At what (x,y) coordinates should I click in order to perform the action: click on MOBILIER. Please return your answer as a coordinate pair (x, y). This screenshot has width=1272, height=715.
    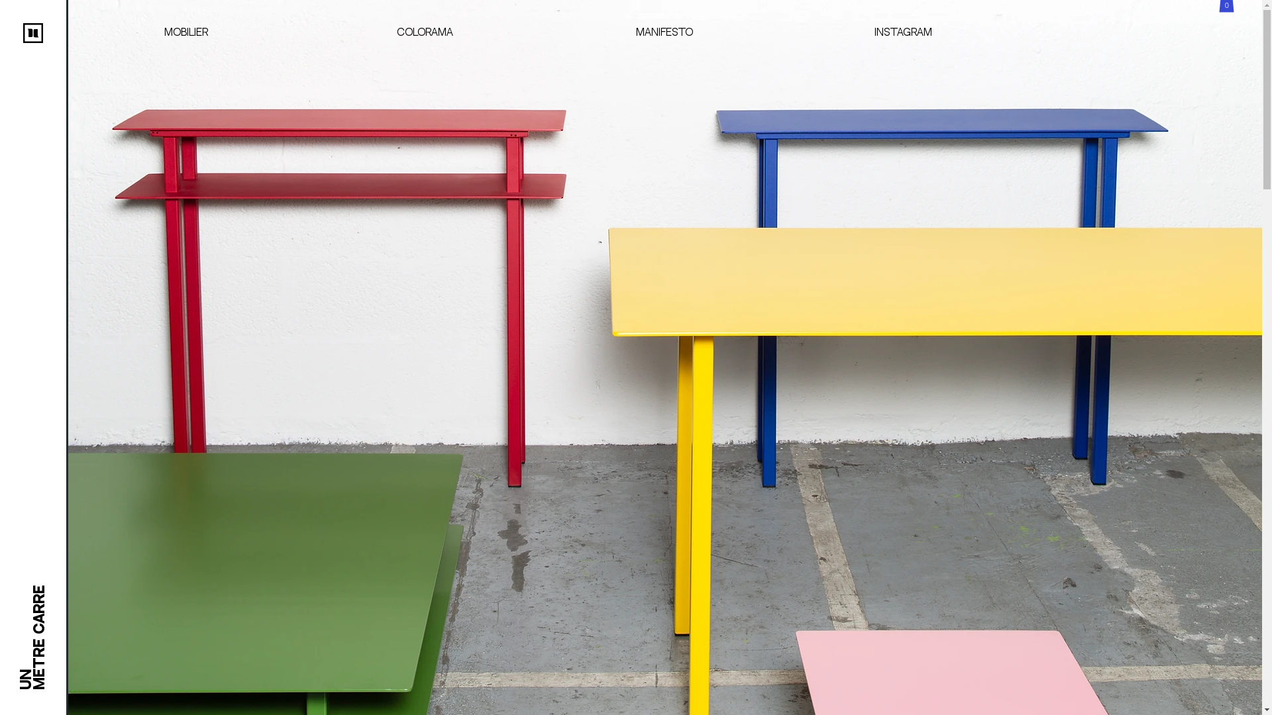
    Looking at the image, I should click on (185, 33).